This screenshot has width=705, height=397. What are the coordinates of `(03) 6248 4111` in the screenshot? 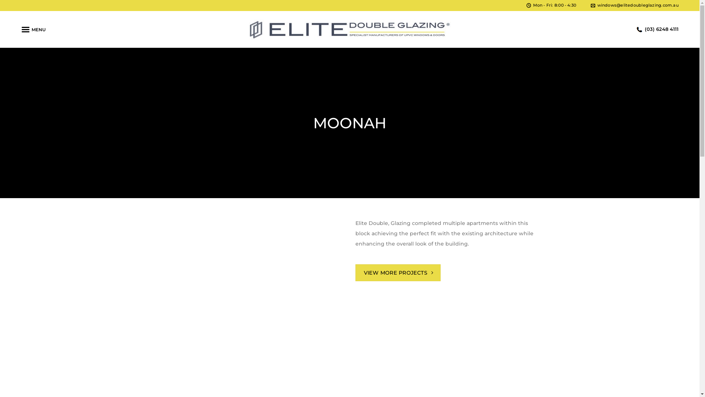 It's located at (658, 29).